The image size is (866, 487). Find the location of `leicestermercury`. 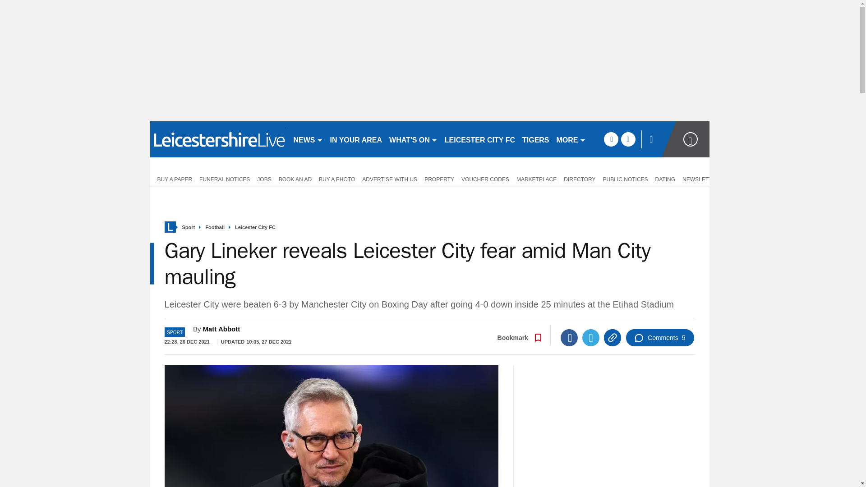

leicestermercury is located at coordinates (217, 139).